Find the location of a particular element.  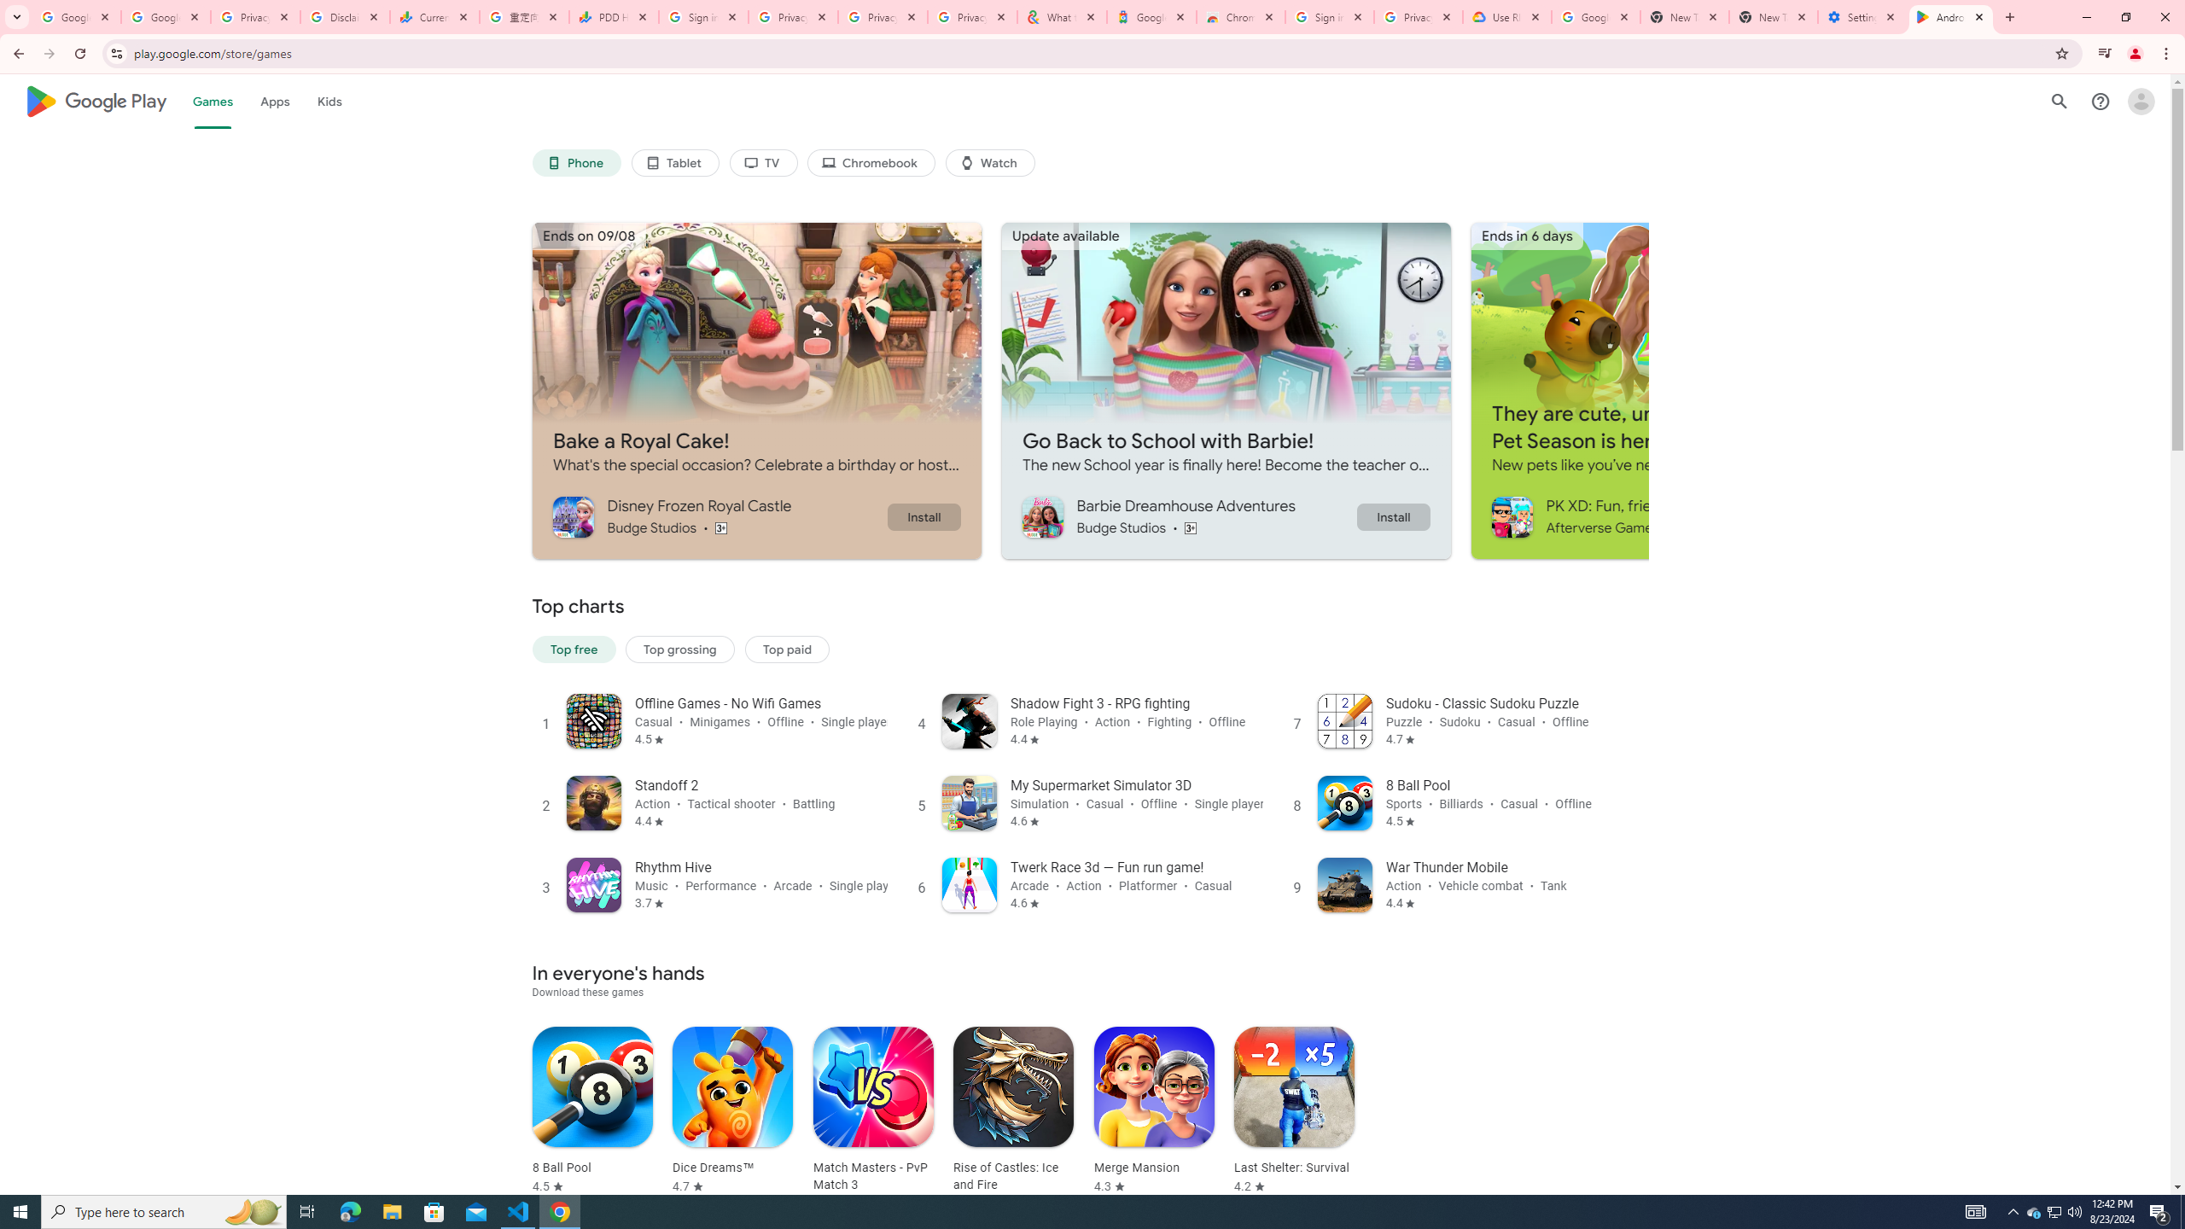

TV is located at coordinates (763, 163).